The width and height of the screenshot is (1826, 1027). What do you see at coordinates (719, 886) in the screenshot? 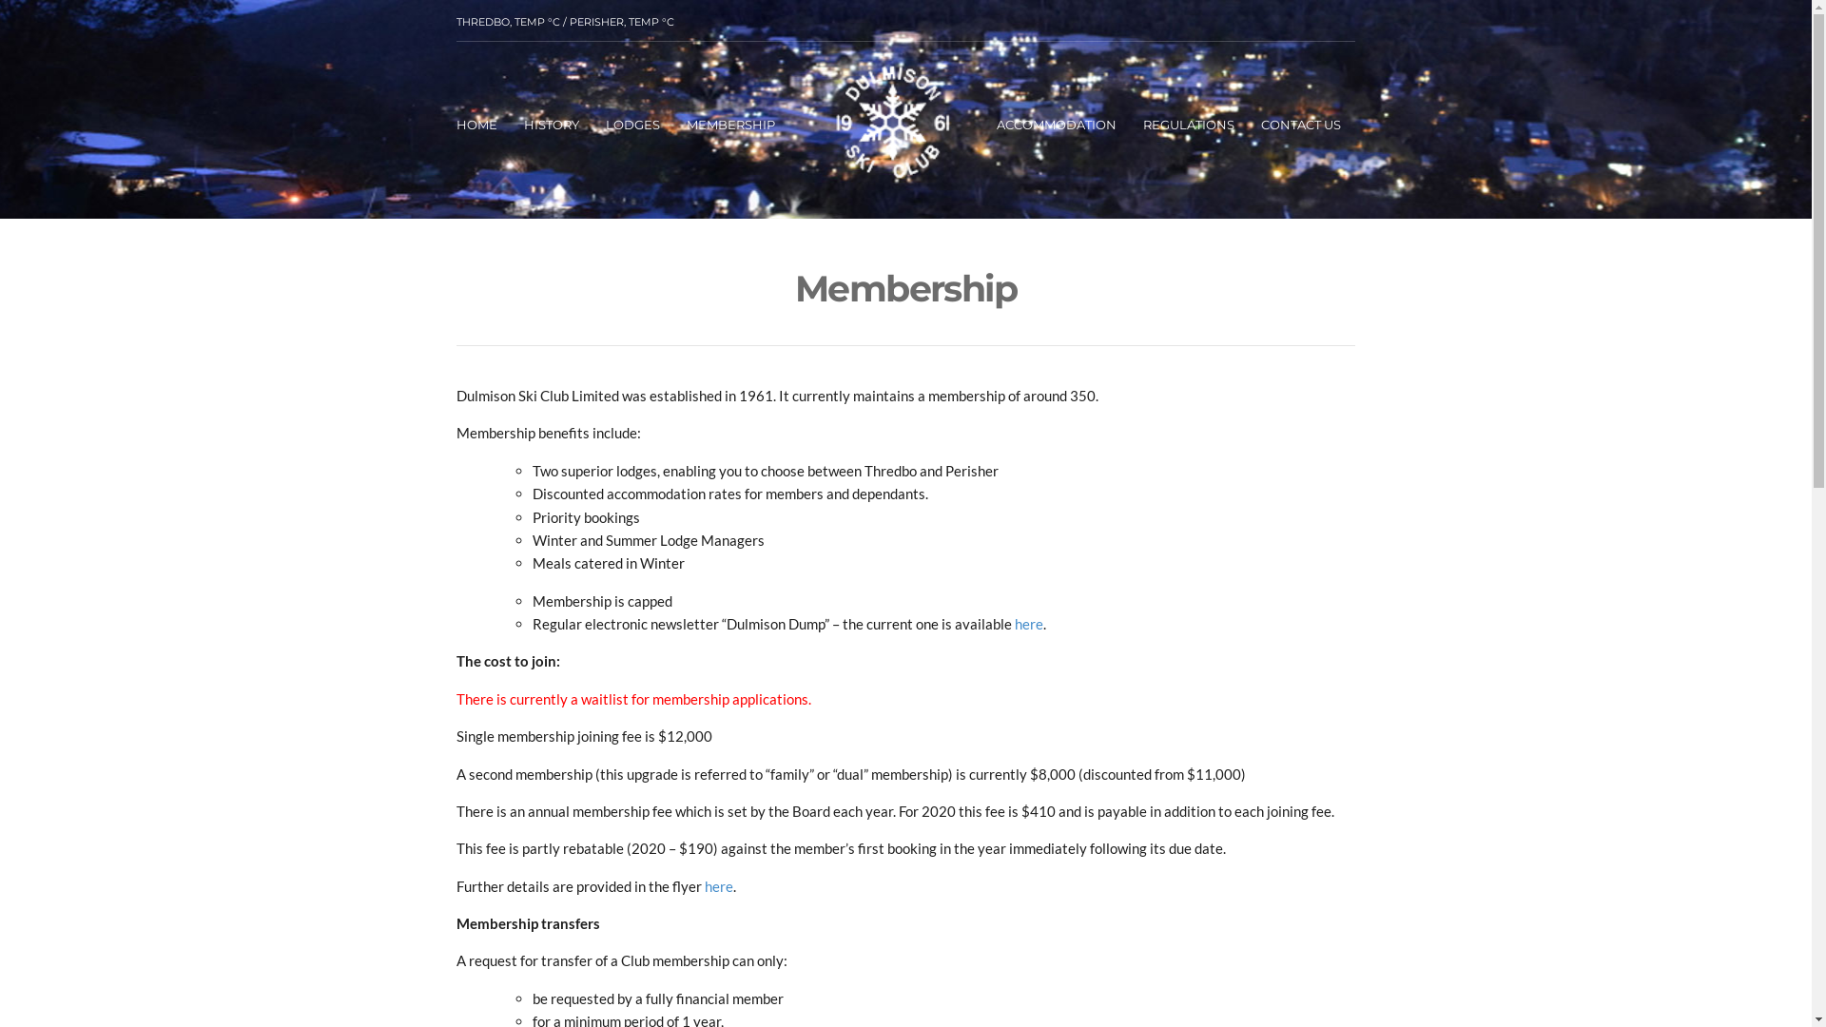
I see `here` at bounding box center [719, 886].